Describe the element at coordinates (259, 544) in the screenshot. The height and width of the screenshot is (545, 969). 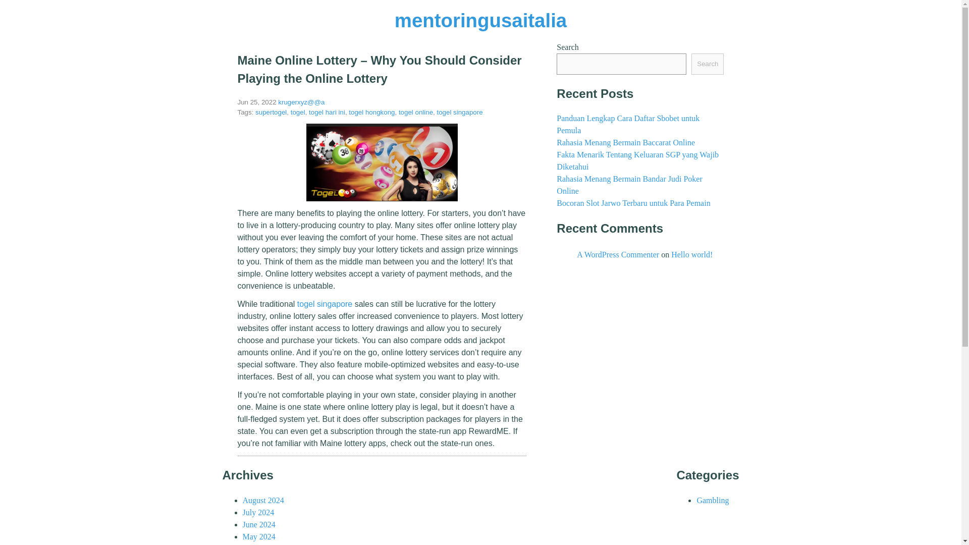
I see `April 2024` at that location.